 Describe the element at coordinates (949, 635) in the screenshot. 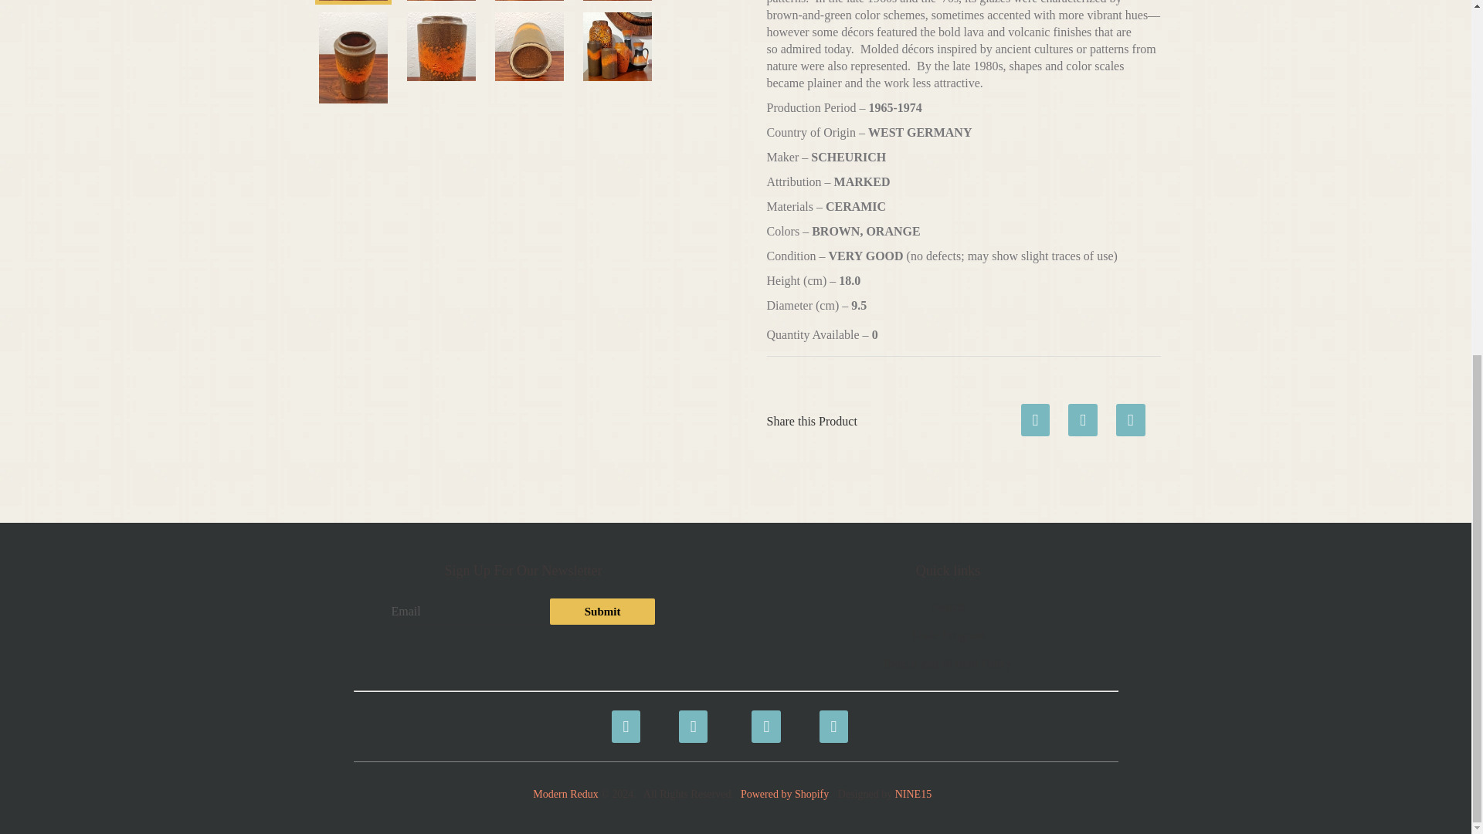

I see `Trade Program` at that location.